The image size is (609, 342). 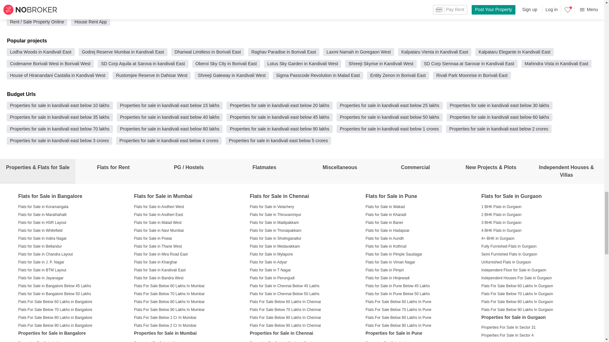 I want to click on Flats for Sale in Bellandur, so click(x=40, y=246).